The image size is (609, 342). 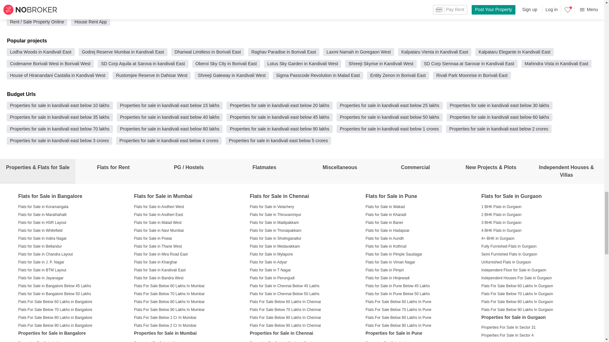 I want to click on Flats for Sale in Bellandur, so click(x=40, y=246).